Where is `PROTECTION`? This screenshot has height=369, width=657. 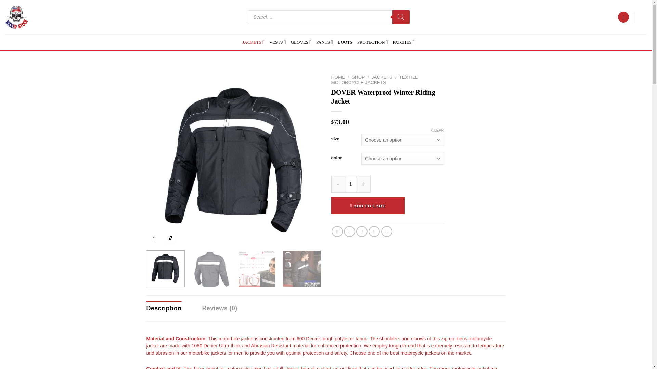 PROTECTION is located at coordinates (373, 42).